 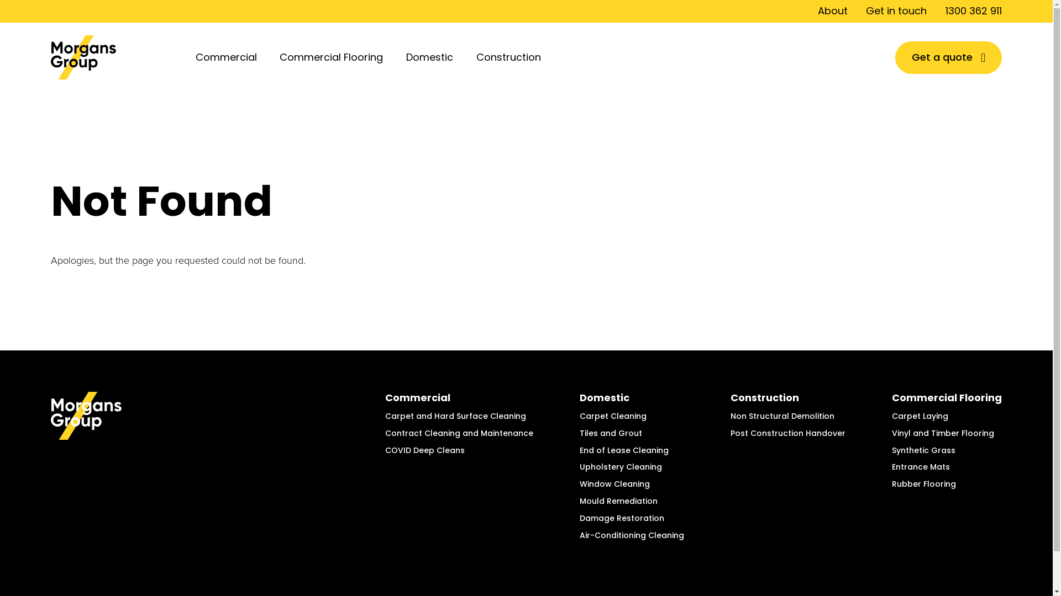 I want to click on Commercial, so click(x=229, y=57).